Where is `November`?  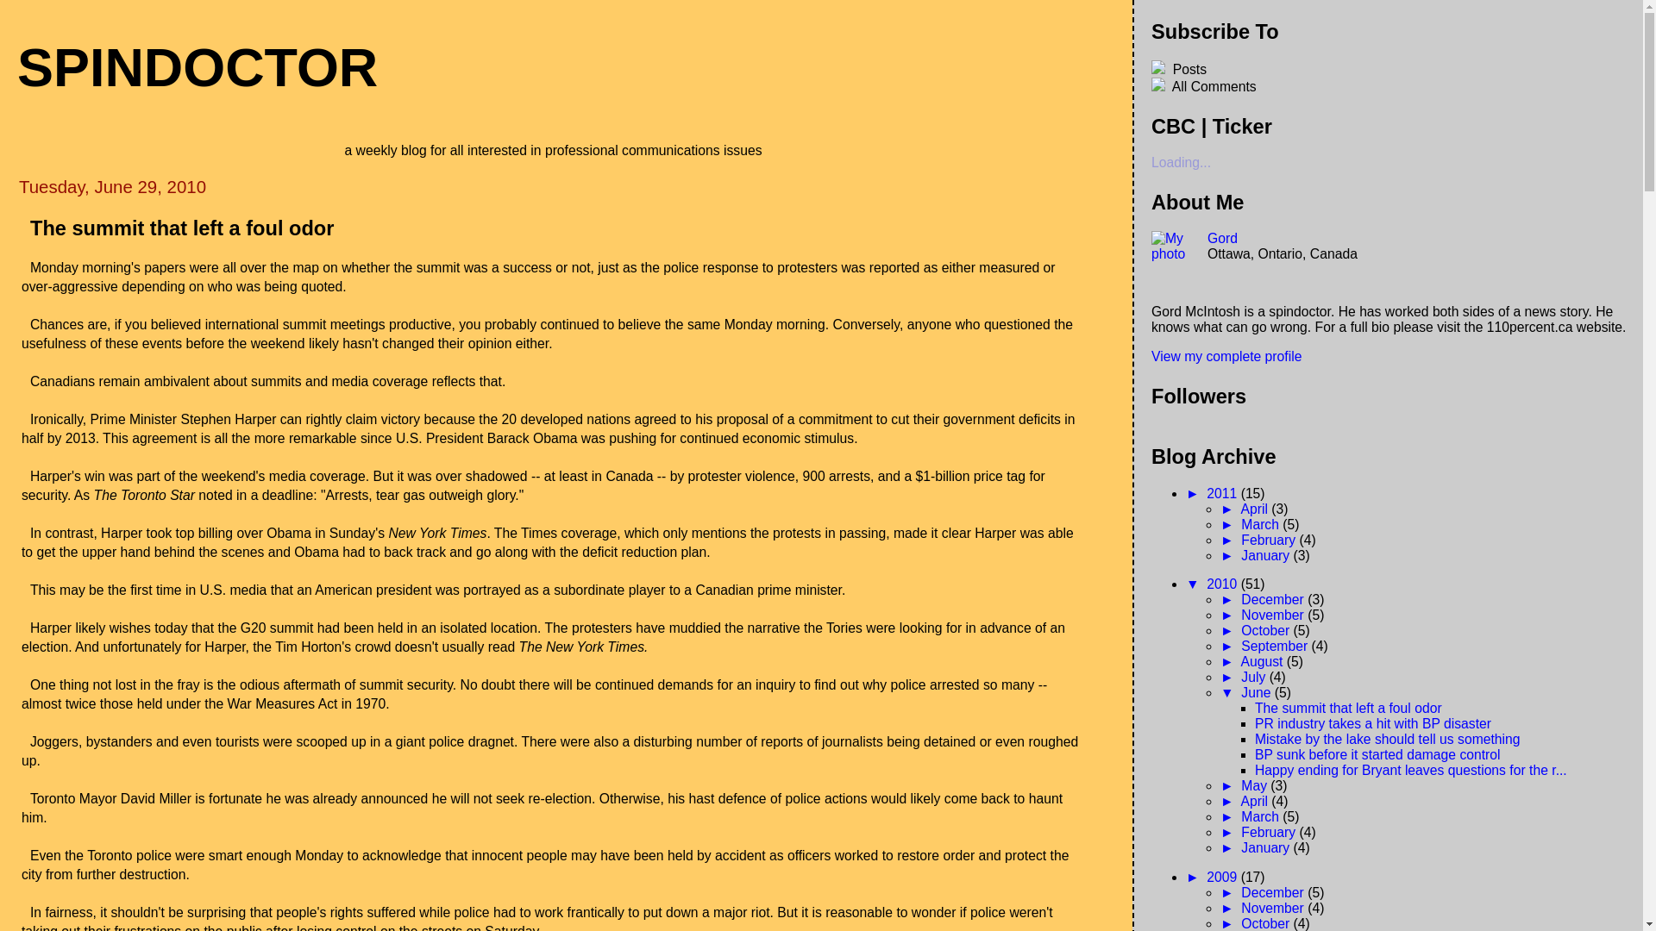
November is located at coordinates (1275, 909).